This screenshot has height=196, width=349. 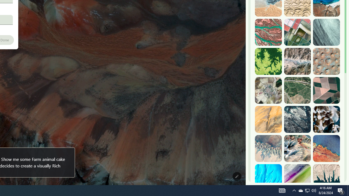 I want to click on Side Panel Resize Handle, so click(x=247, y=11).